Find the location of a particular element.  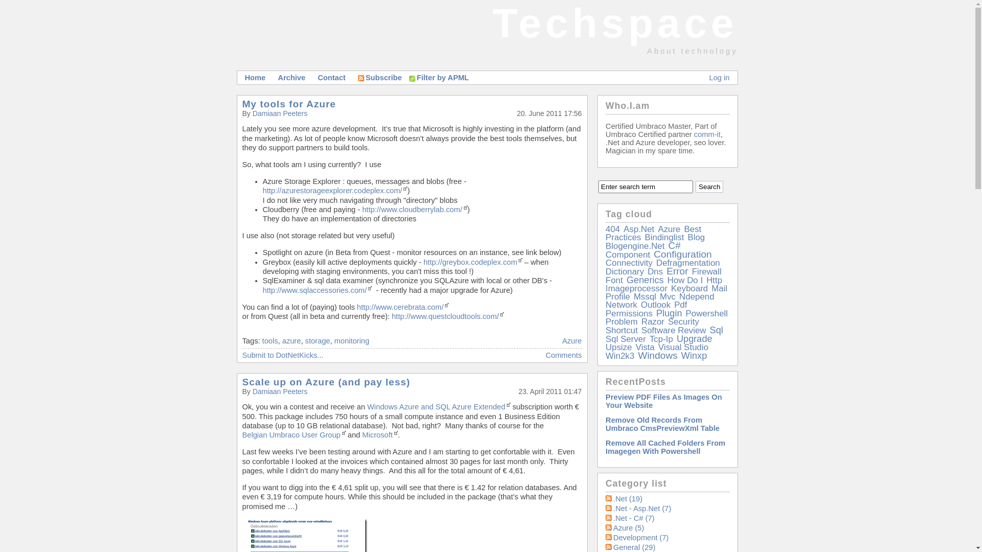

Mvc is located at coordinates (668, 296).